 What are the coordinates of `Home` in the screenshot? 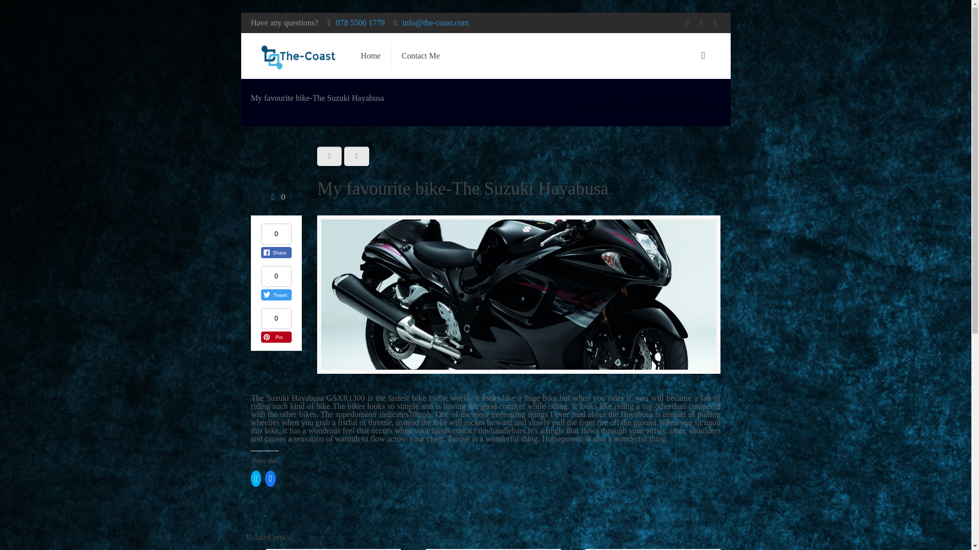 It's located at (371, 56).